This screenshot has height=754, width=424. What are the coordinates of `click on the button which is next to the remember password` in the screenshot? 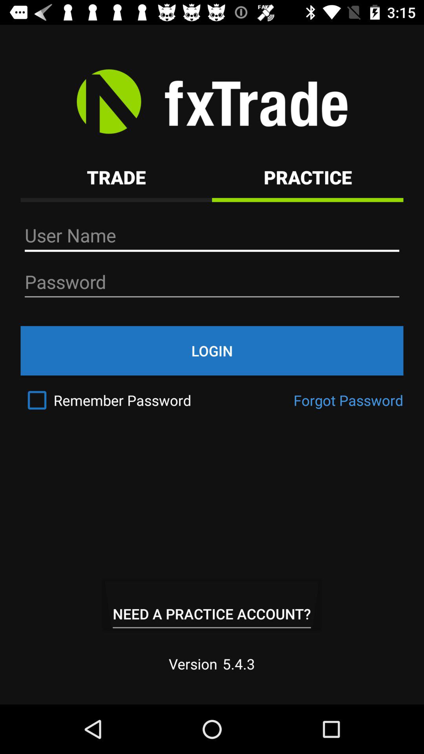 It's located at (349, 400).